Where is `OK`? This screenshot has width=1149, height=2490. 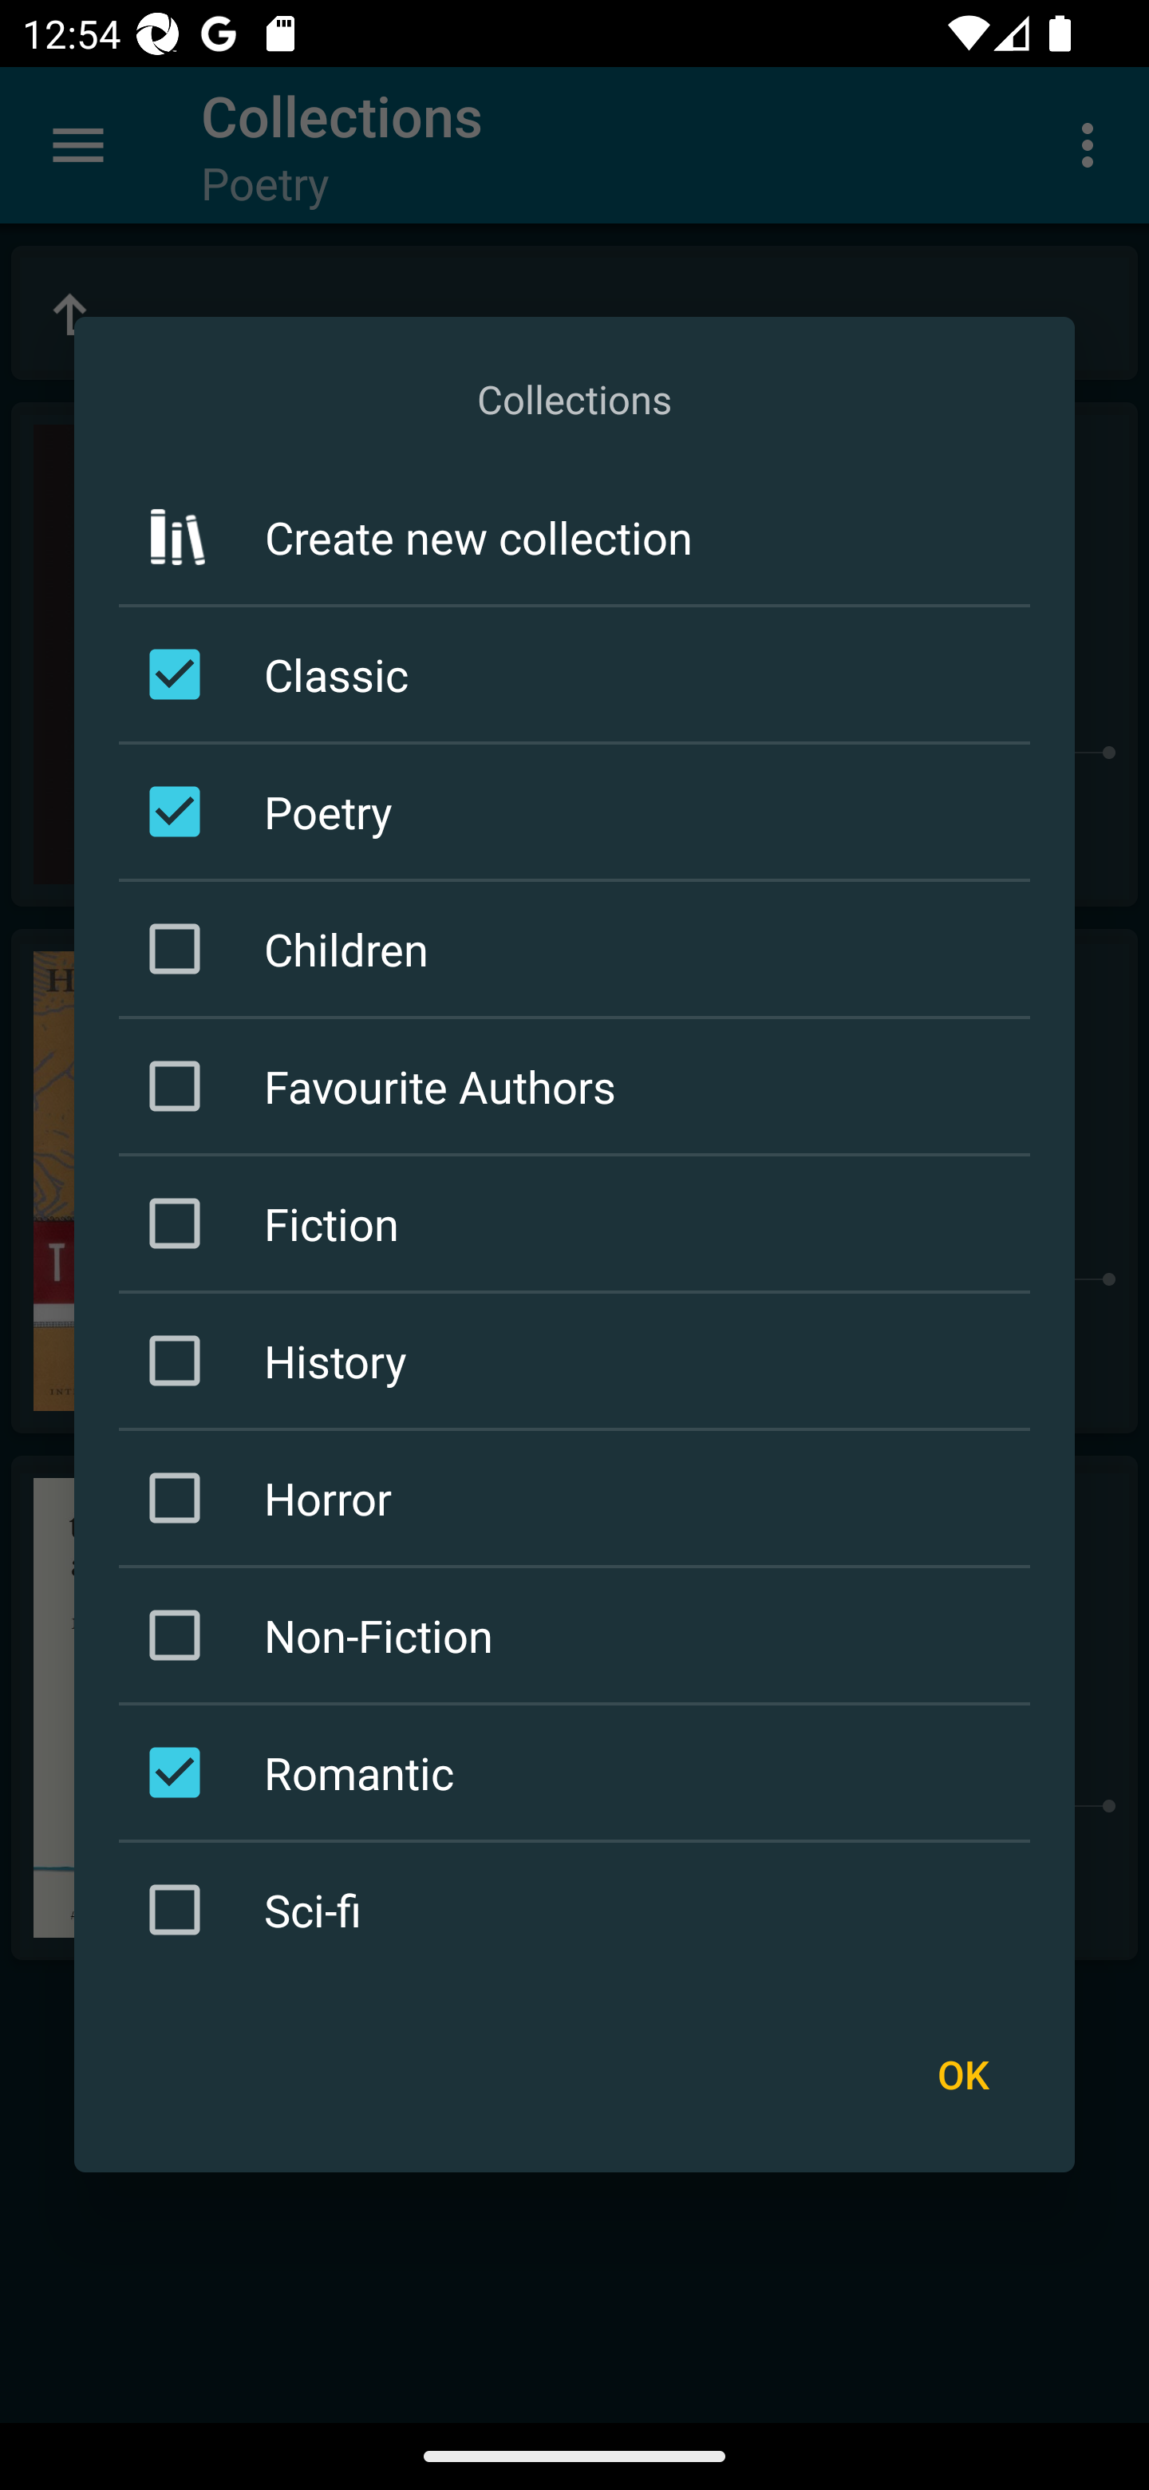 OK is located at coordinates (962, 2073).